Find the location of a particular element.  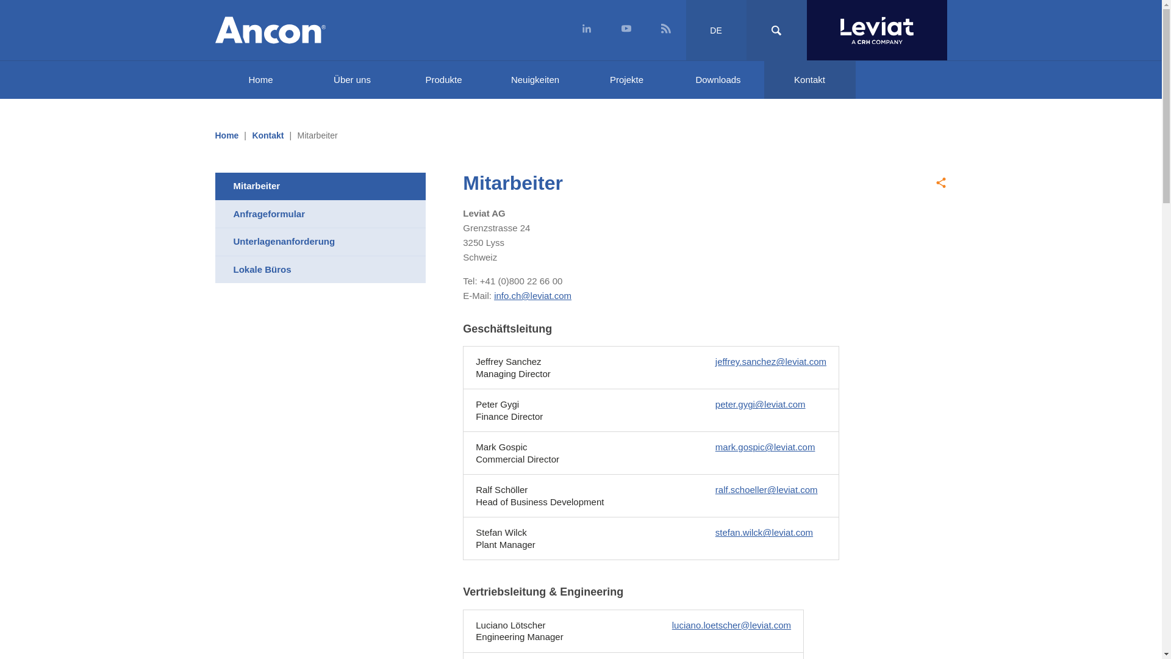

luciano.loetscher@leviat.com is located at coordinates (732, 625).